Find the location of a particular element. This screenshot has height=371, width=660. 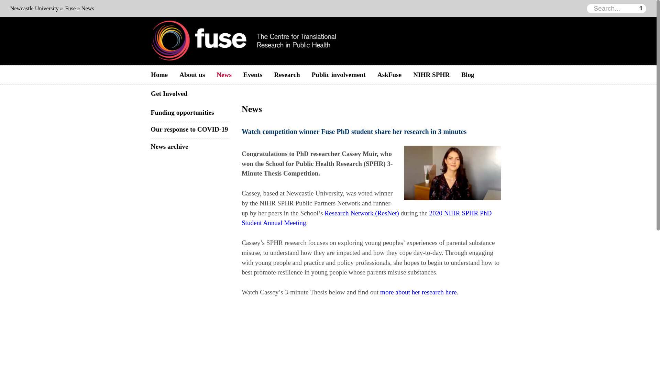

News is located at coordinates (224, 75).